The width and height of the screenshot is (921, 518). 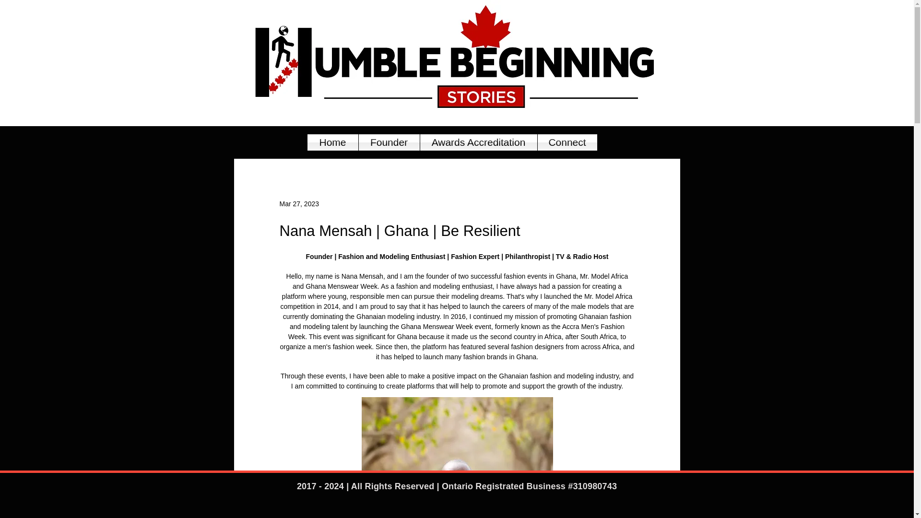 What do you see at coordinates (567, 142) in the screenshot?
I see `Connect` at bounding box center [567, 142].